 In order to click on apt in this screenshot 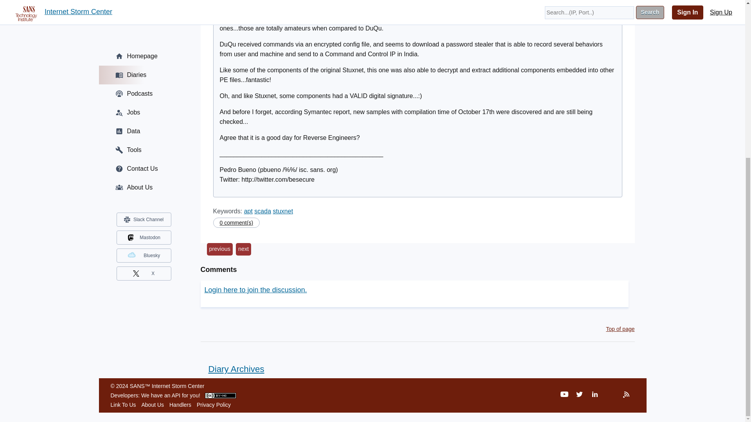, I will do `click(248, 211)`.